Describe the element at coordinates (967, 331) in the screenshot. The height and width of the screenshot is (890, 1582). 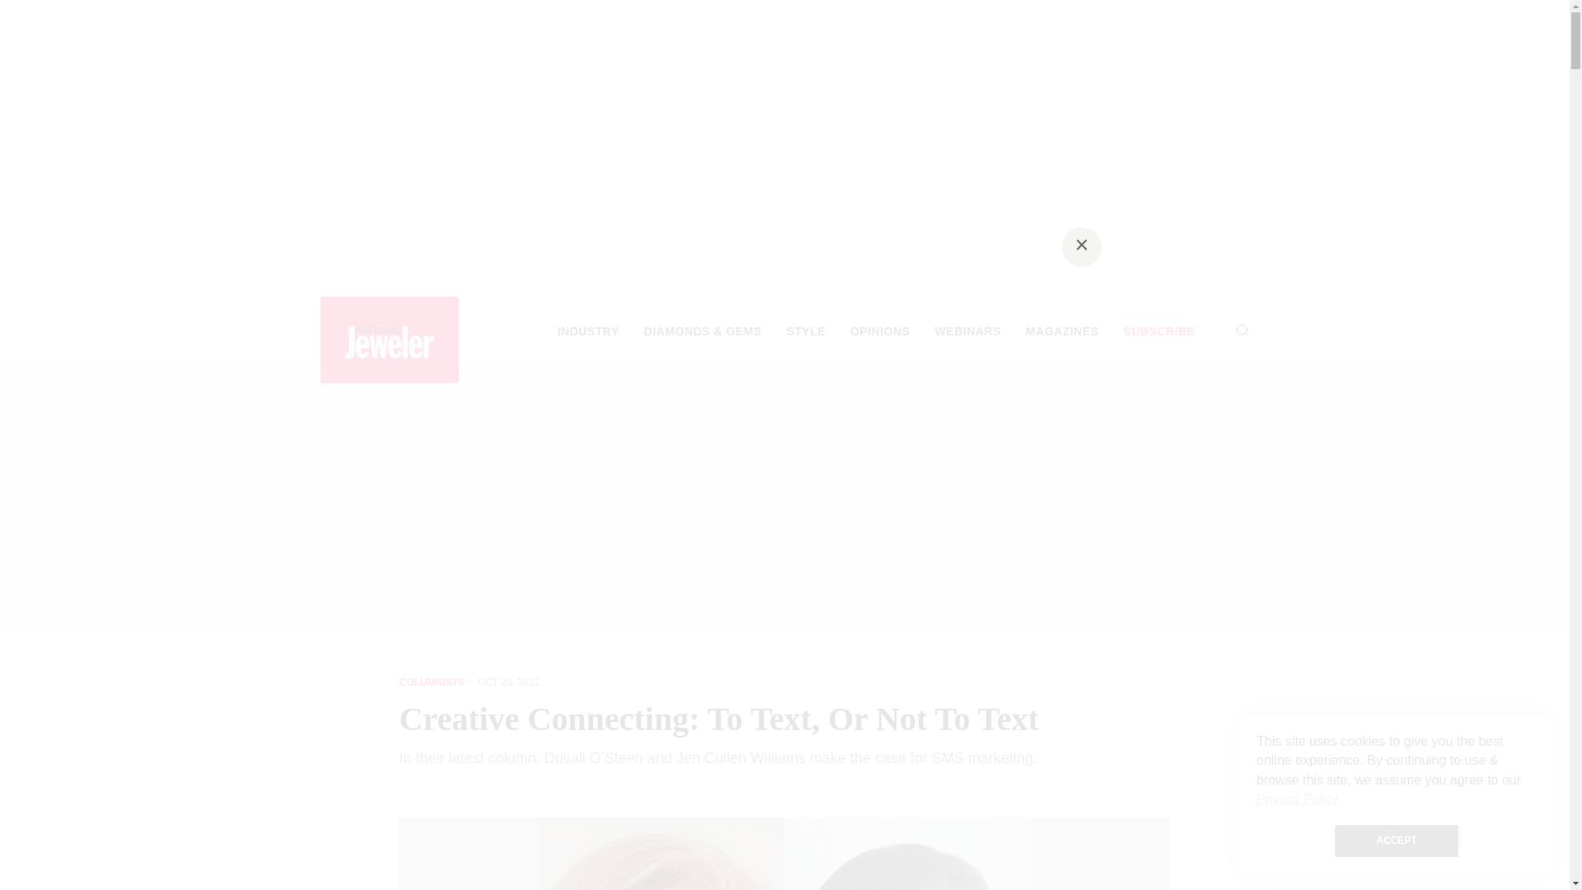
I see `WEBINARS` at that location.